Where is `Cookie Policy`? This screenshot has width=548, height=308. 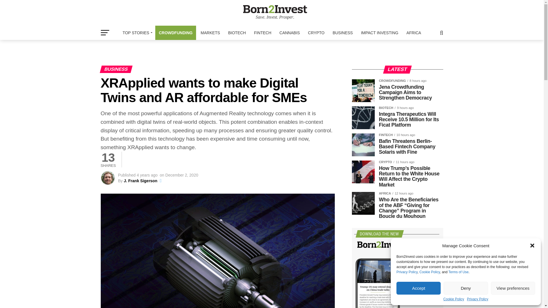
Cookie Policy is located at coordinates (429, 272).